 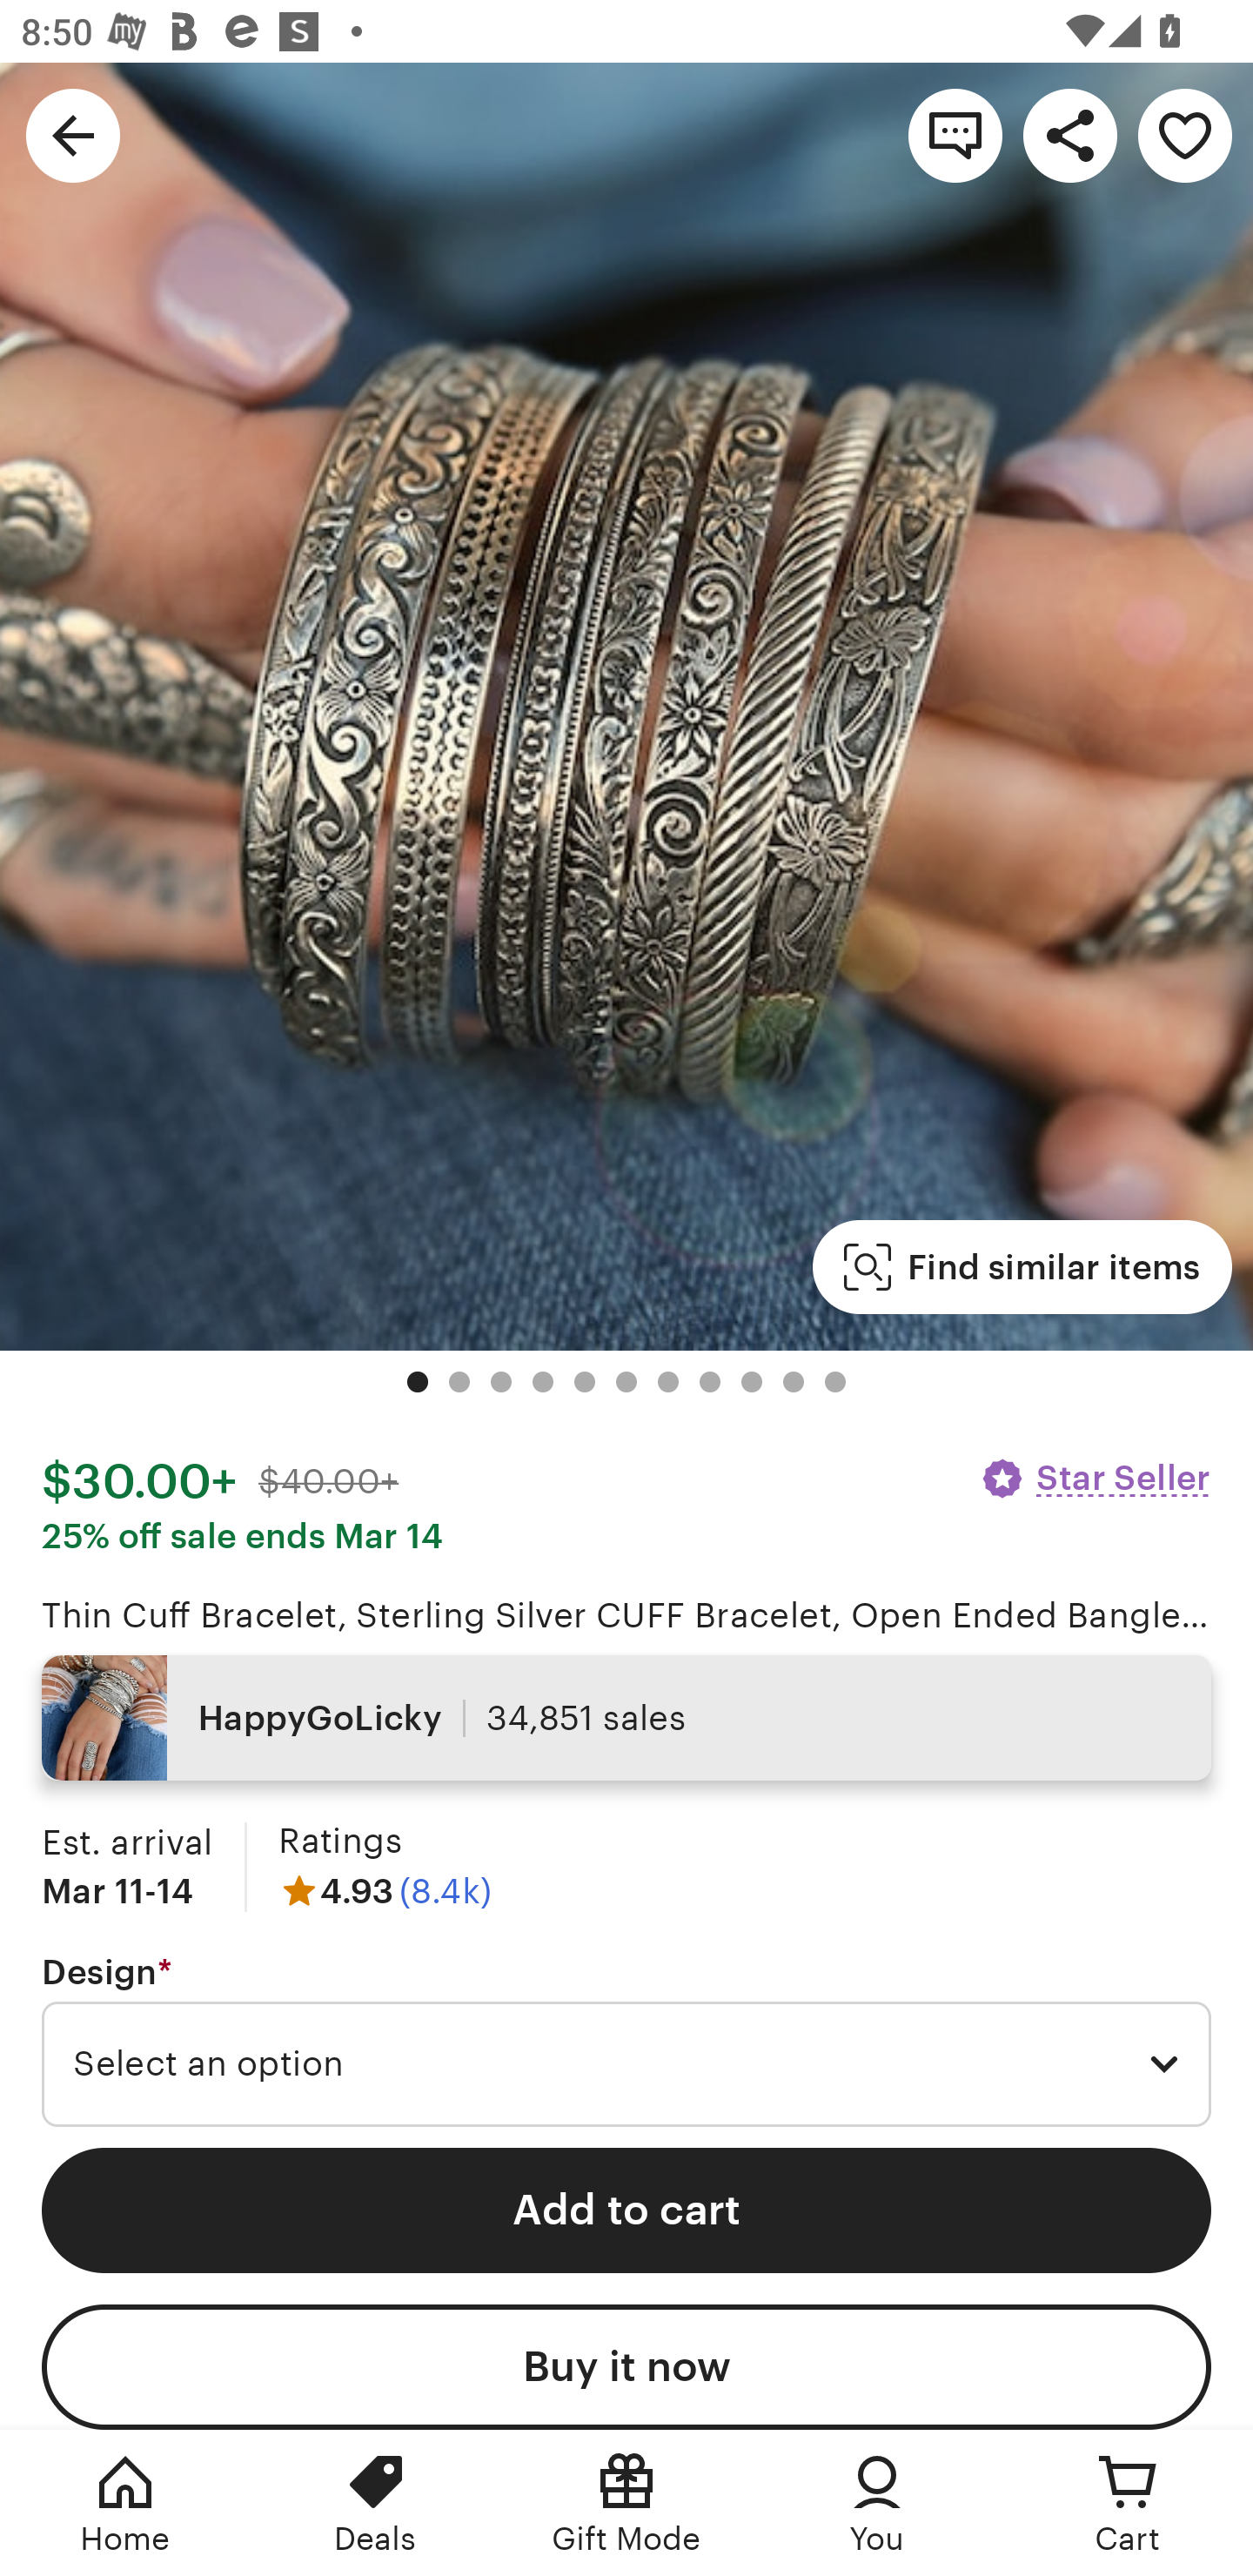 I want to click on Star Seller, so click(x=1095, y=1478).